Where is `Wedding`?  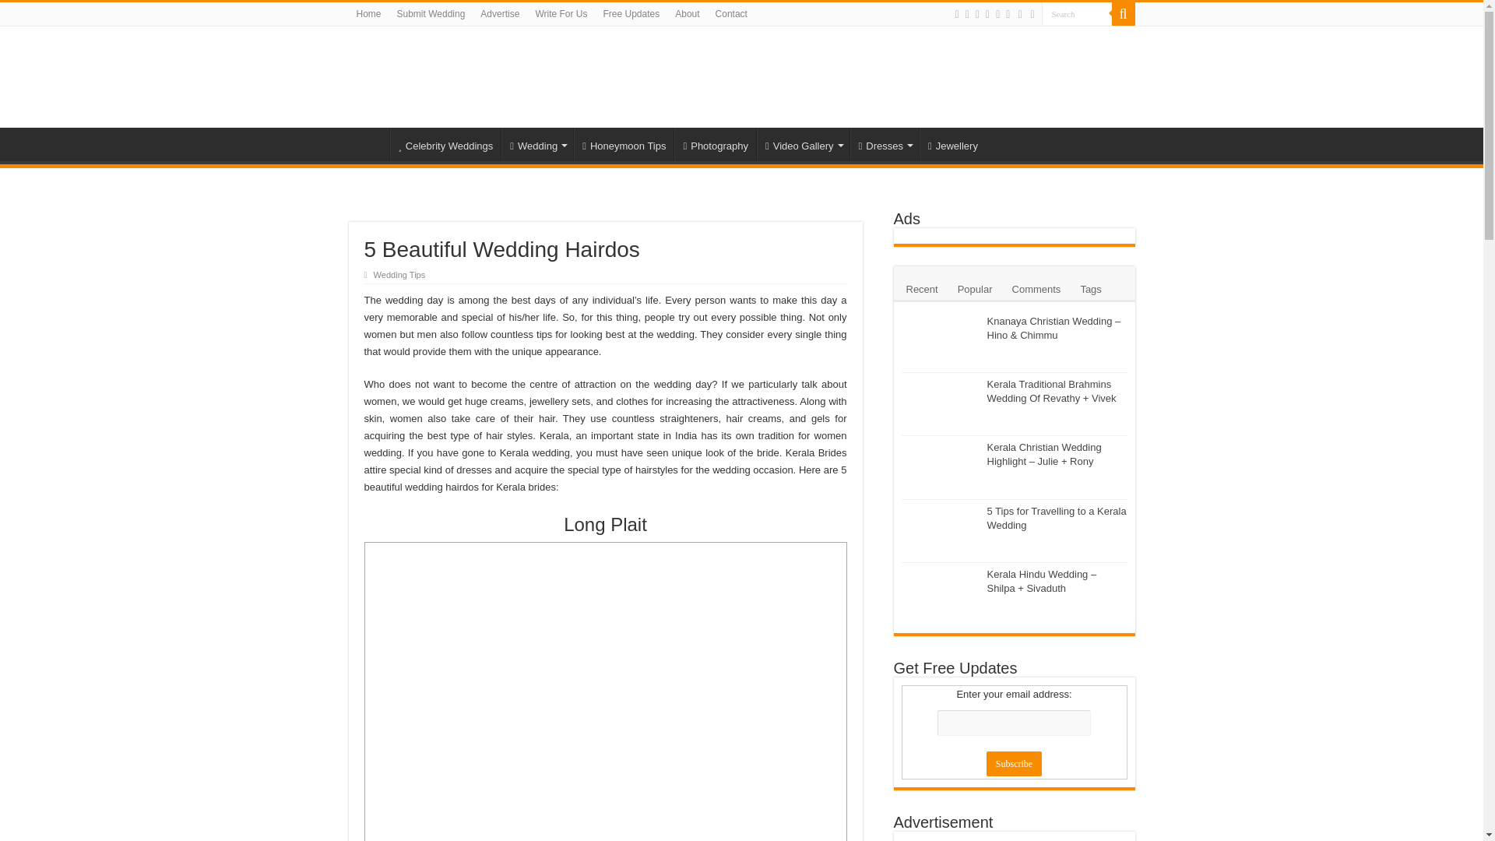 Wedding is located at coordinates (536, 144).